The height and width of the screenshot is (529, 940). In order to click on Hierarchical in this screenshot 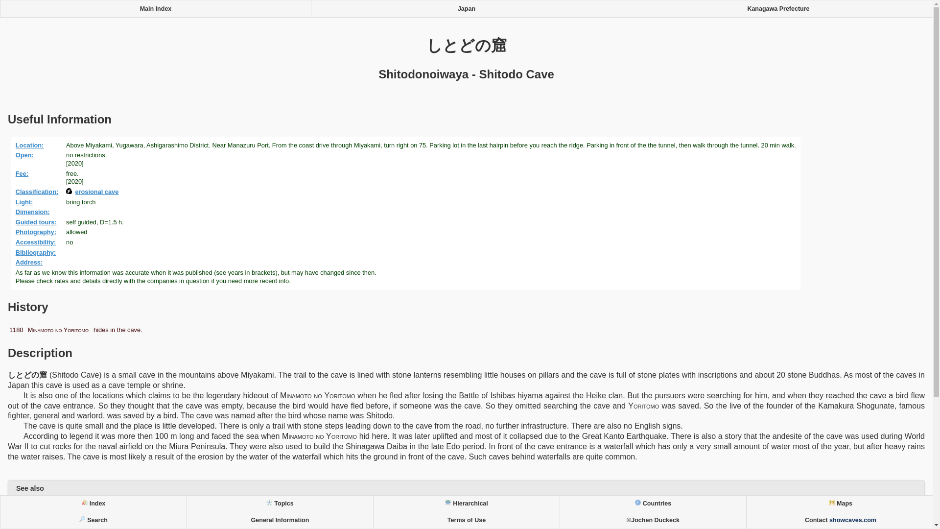, I will do `click(466, 504)`.